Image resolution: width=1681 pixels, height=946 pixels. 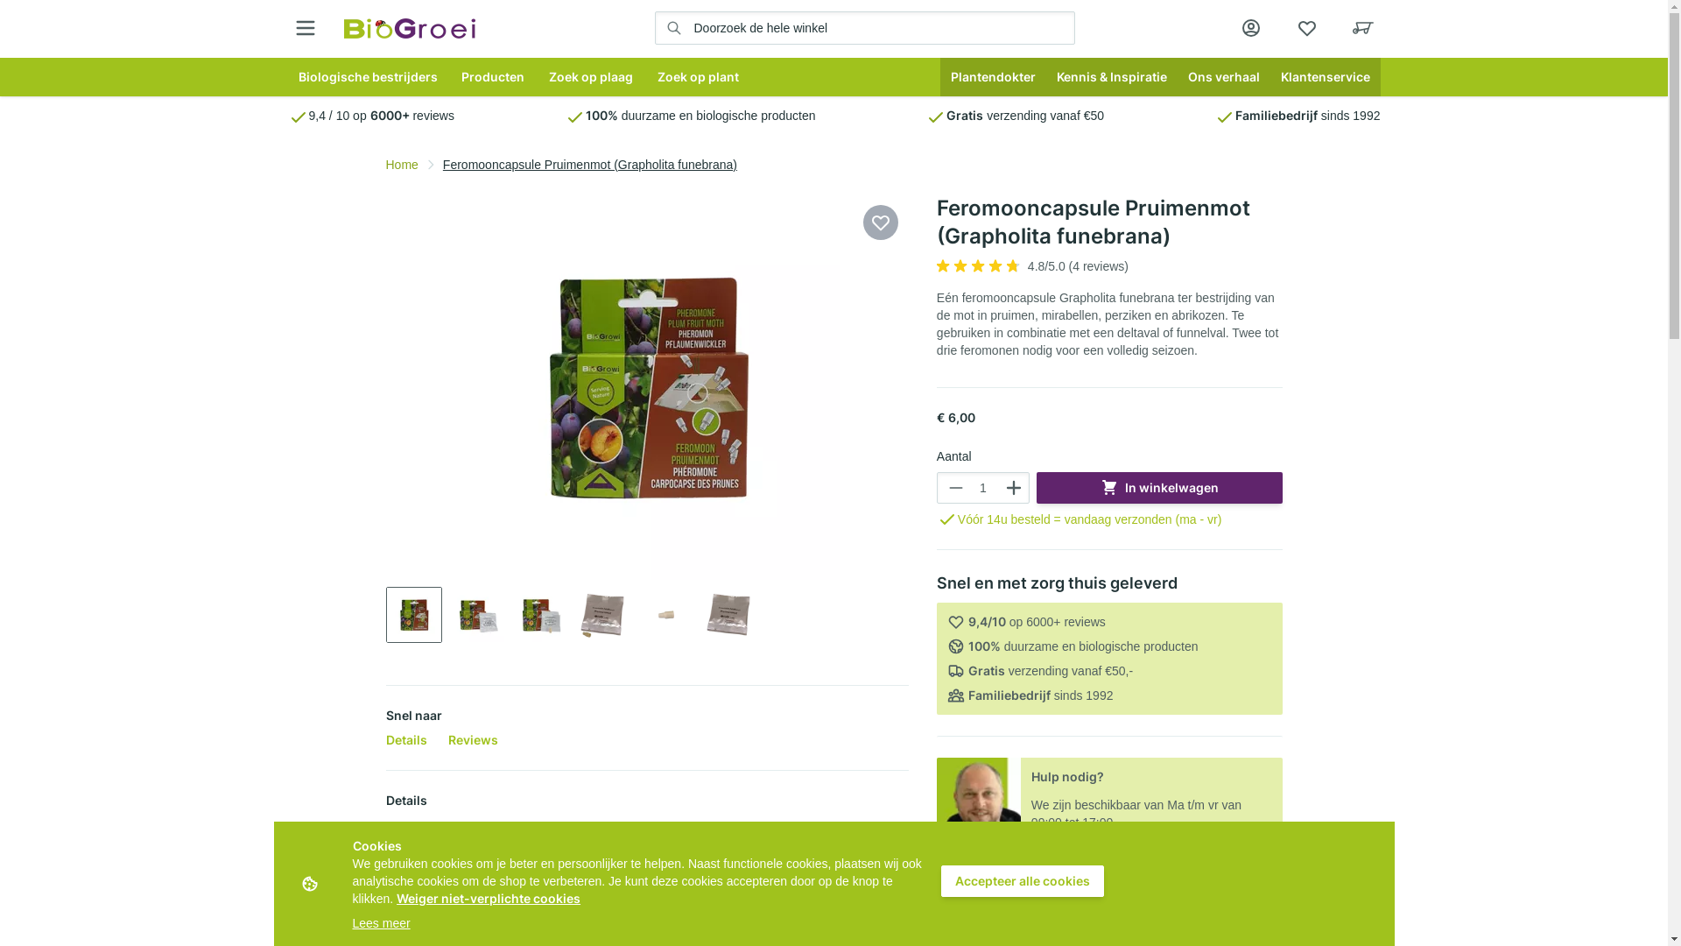 What do you see at coordinates (493, 77) in the screenshot?
I see `Producten` at bounding box center [493, 77].